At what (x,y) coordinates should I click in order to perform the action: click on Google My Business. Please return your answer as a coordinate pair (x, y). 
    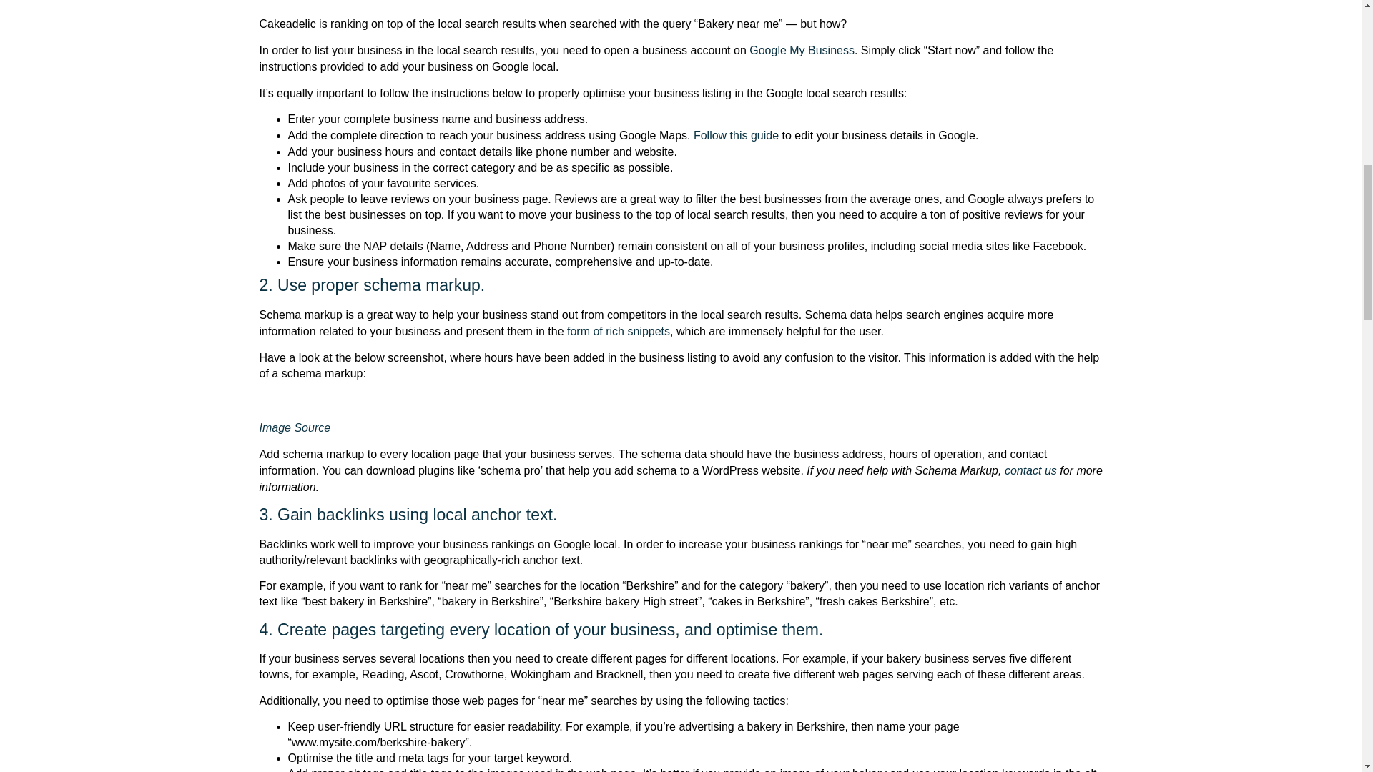
    Looking at the image, I should click on (802, 50).